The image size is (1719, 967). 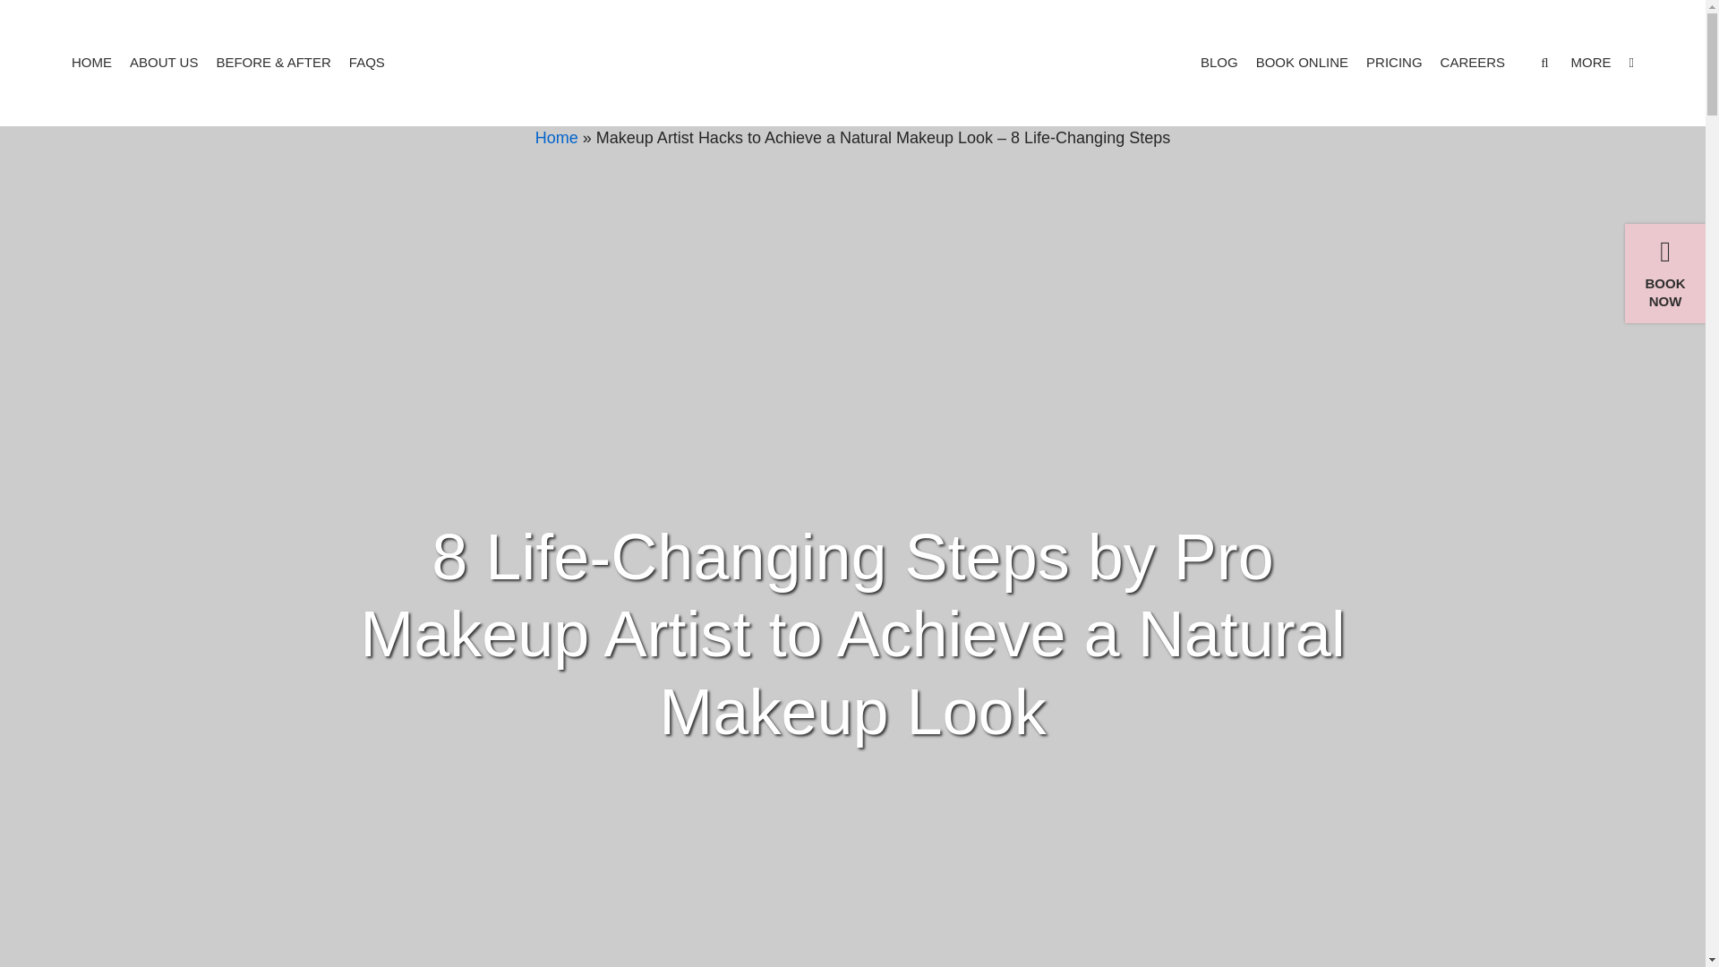 What do you see at coordinates (1472, 63) in the screenshot?
I see `CAREERS` at bounding box center [1472, 63].